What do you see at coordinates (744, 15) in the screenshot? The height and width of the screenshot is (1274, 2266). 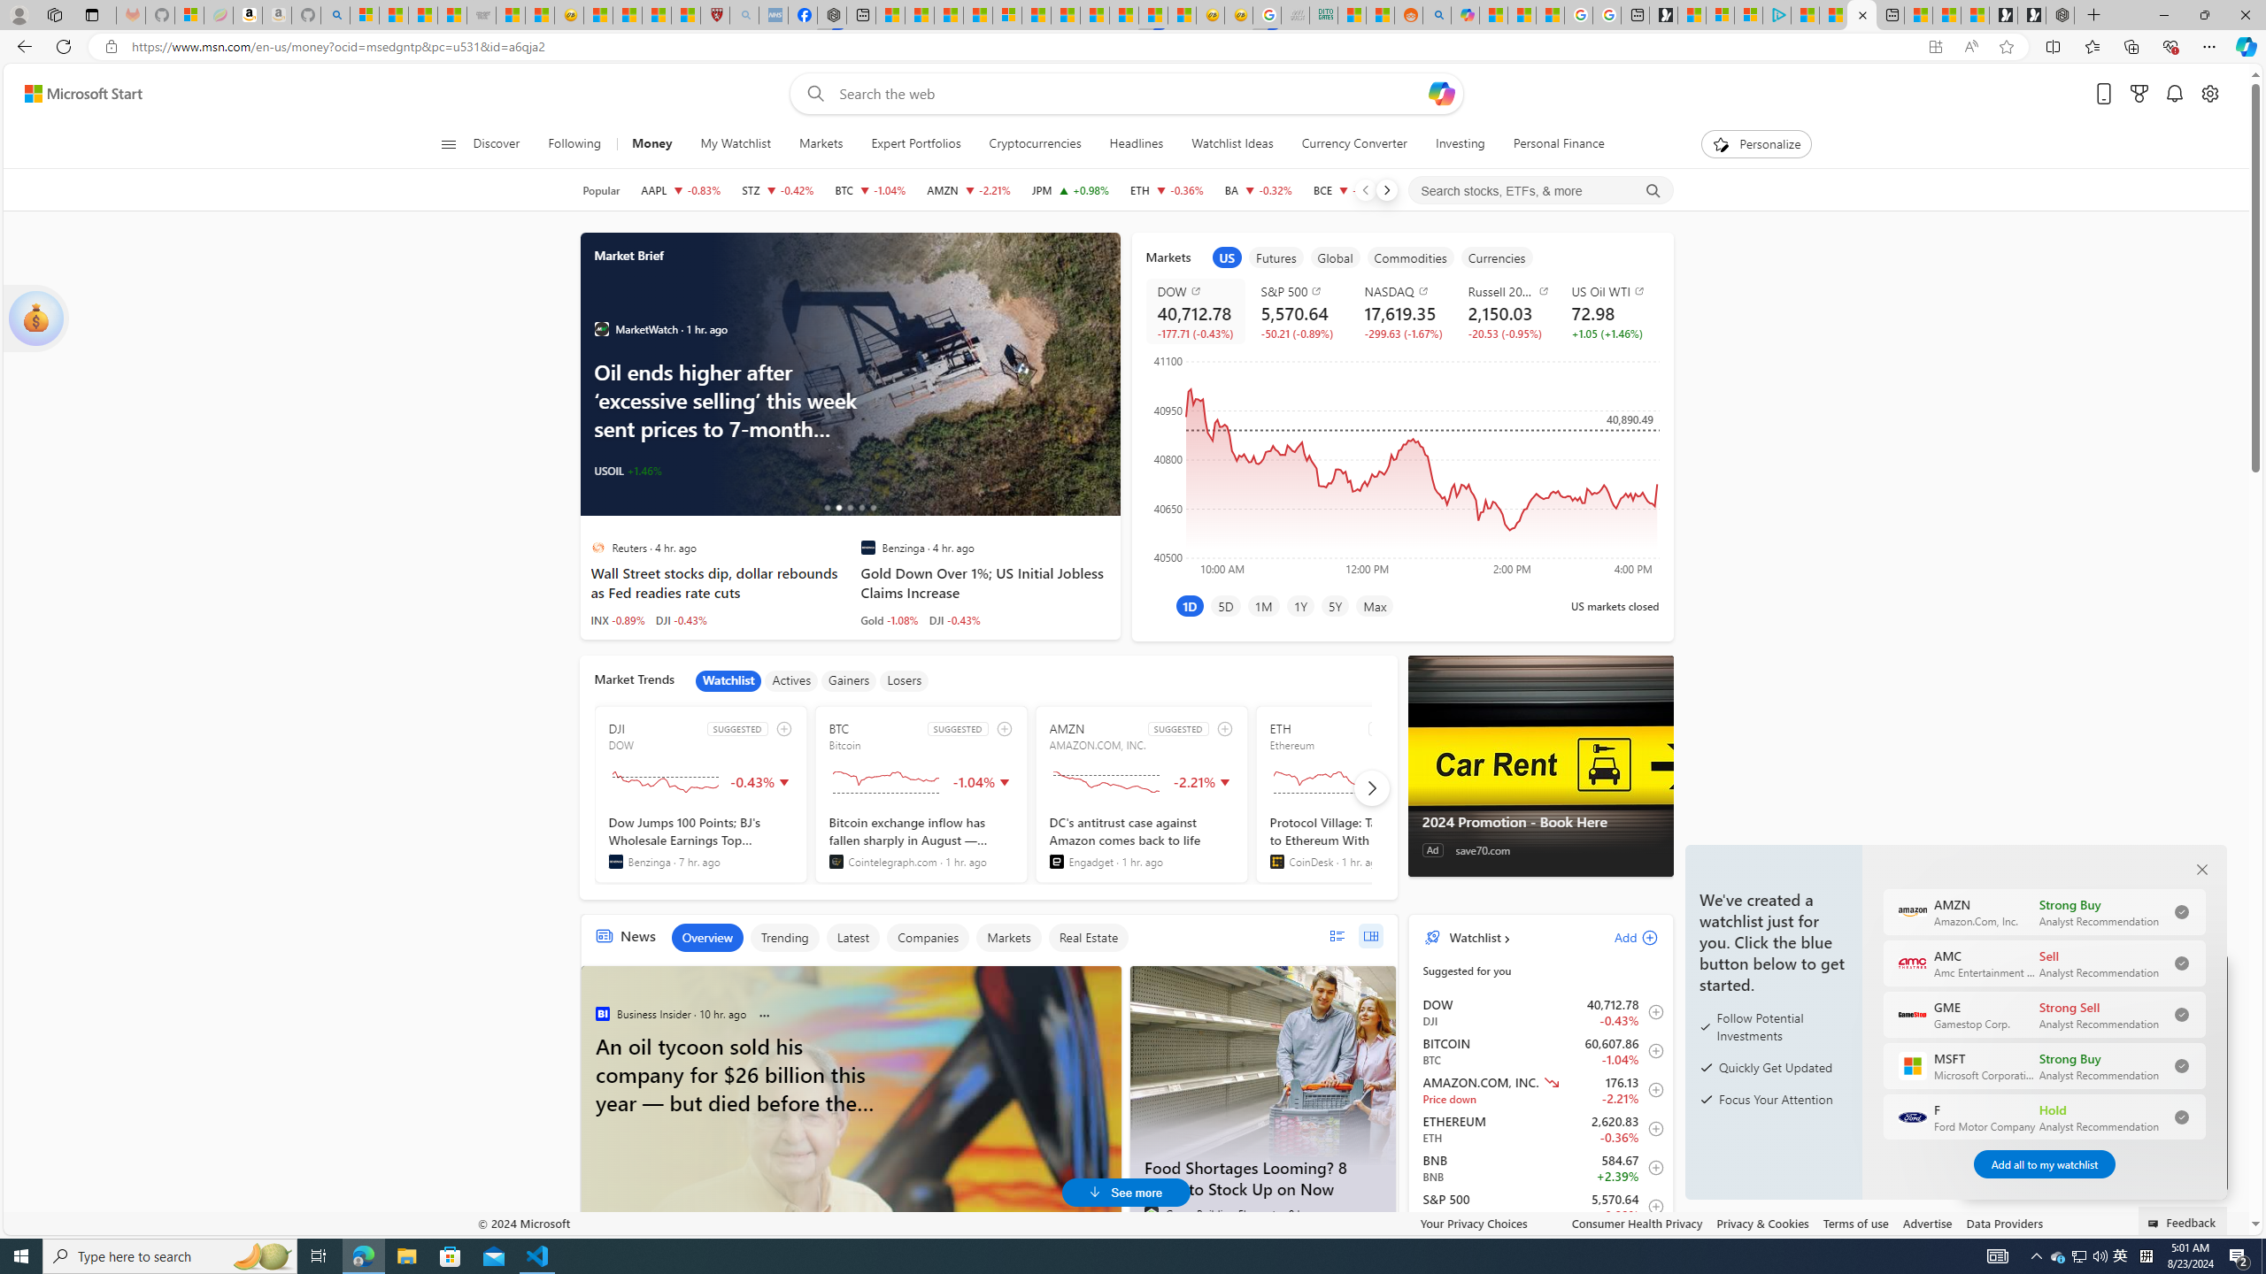 I see `list of asthma inhalers uk - Search - Sleeping` at bounding box center [744, 15].